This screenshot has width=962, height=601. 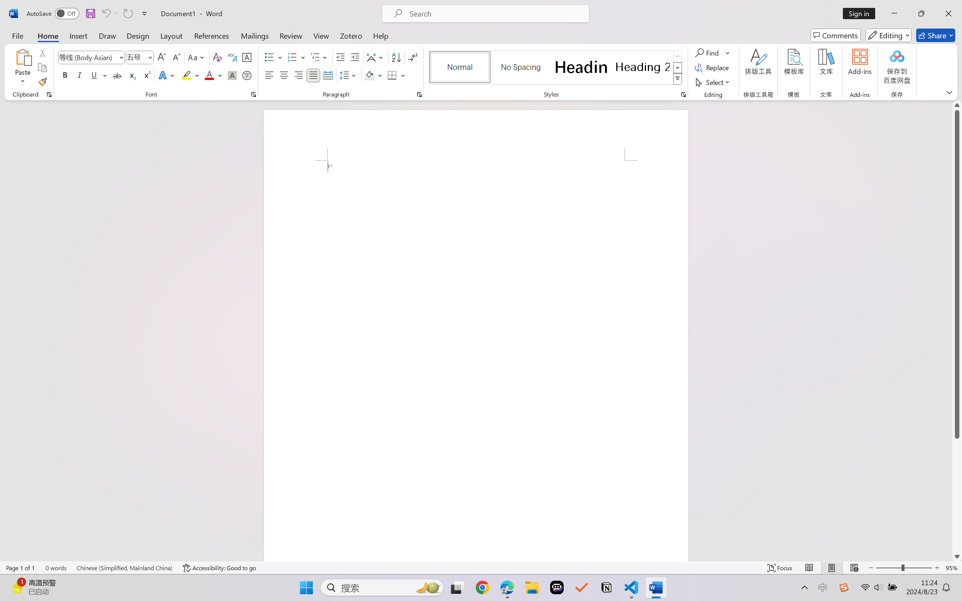 I want to click on Can't Repeat, so click(x=128, y=14).